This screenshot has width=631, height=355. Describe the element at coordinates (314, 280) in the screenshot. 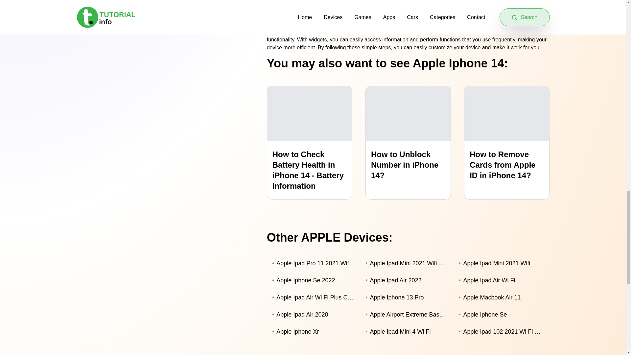

I see `Apple Iphone Se 2022` at that location.